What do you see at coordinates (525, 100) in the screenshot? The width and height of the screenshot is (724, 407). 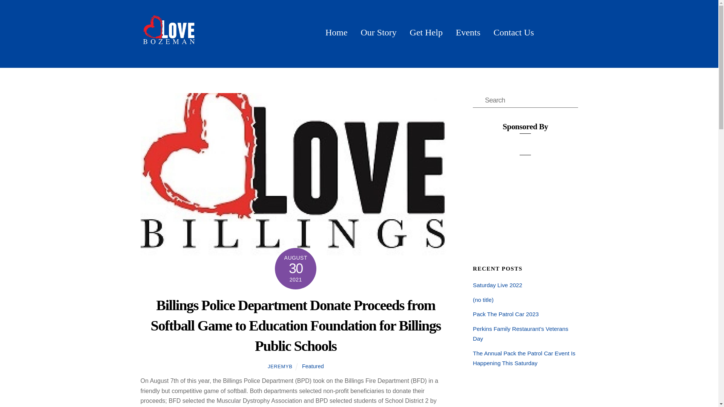 I see `Events` at bounding box center [525, 100].